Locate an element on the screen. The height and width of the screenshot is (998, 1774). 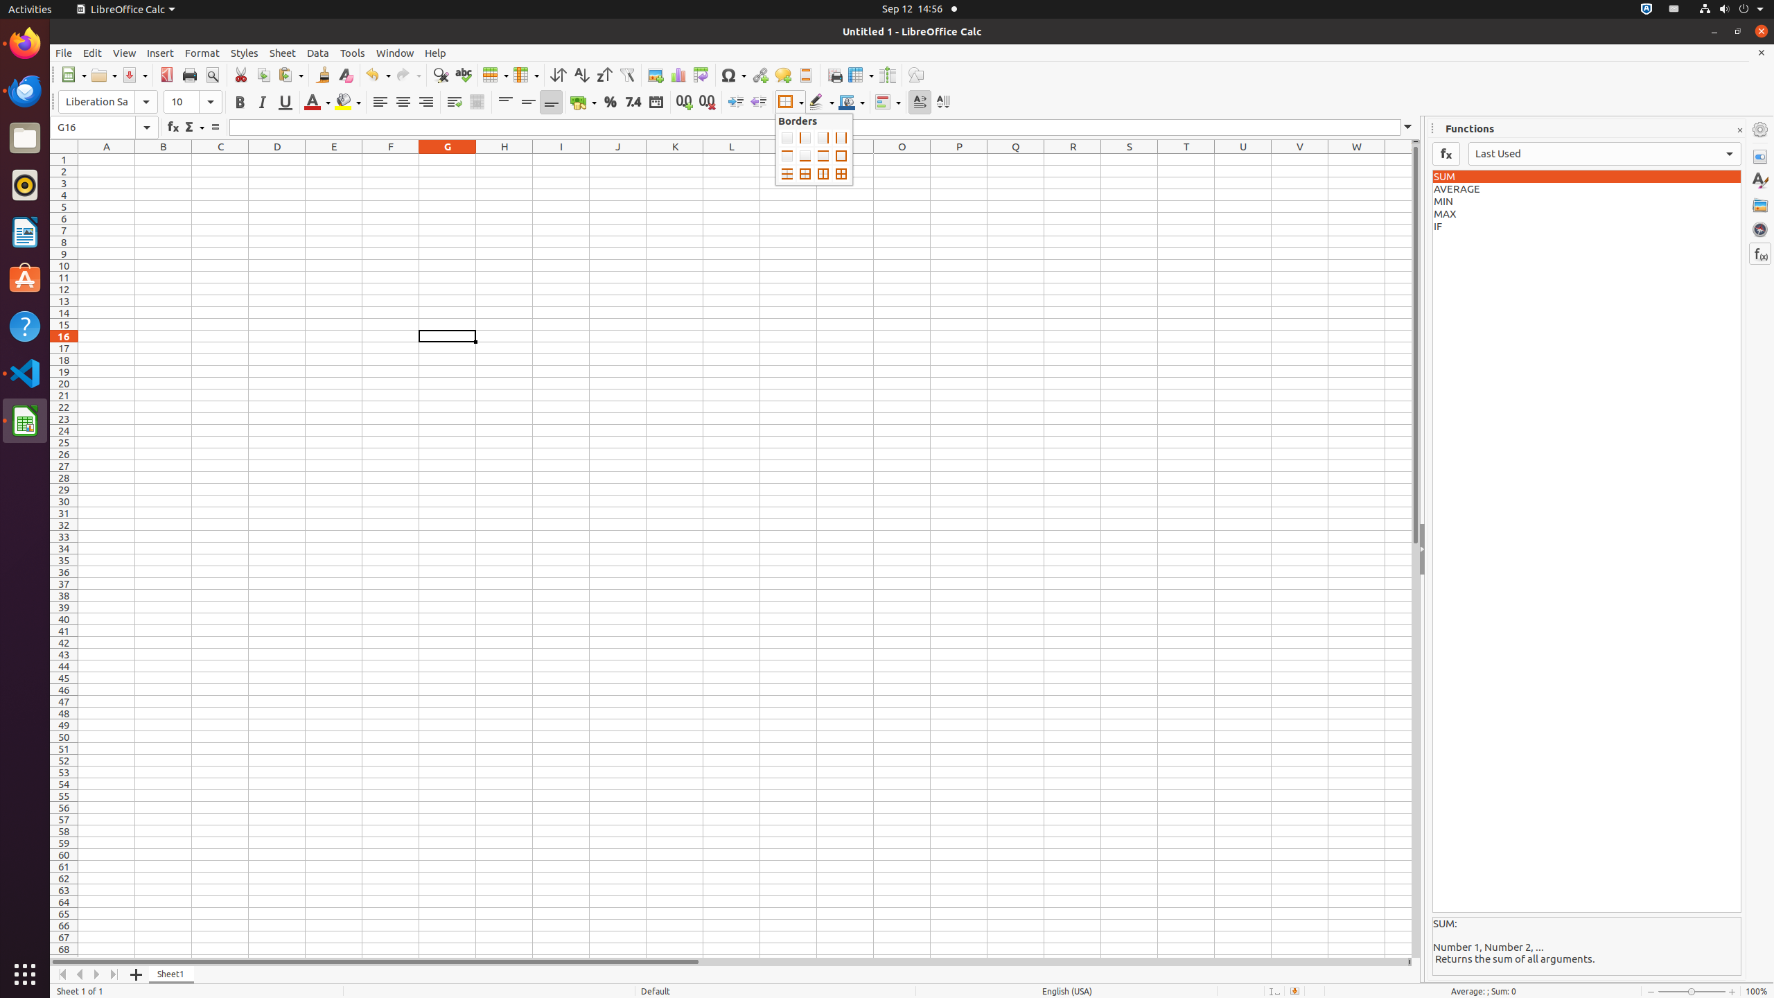
Spelling is located at coordinates (463, 75).